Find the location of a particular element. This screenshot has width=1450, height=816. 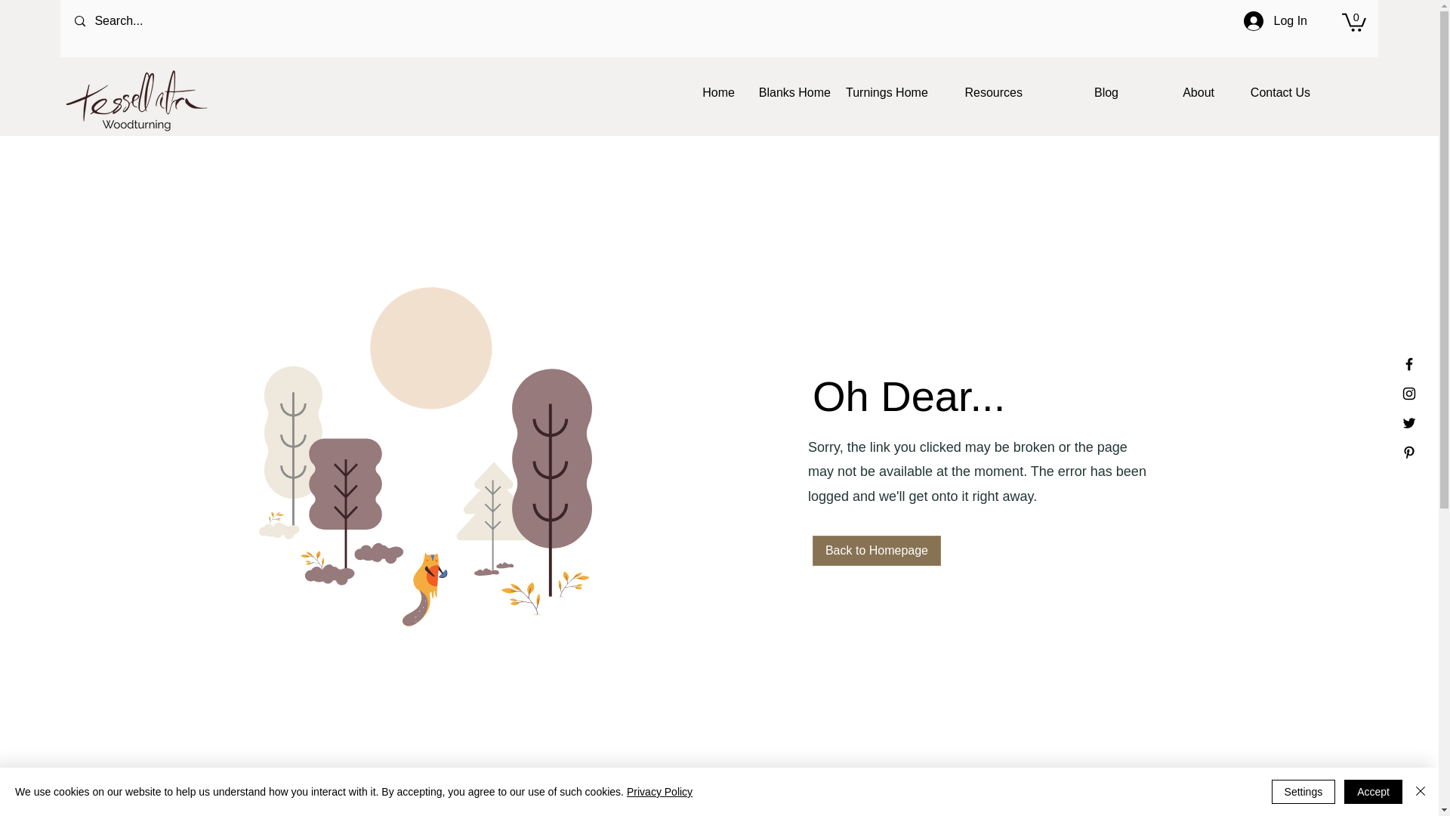

Contact Us is located at coordinates (1270, 92).